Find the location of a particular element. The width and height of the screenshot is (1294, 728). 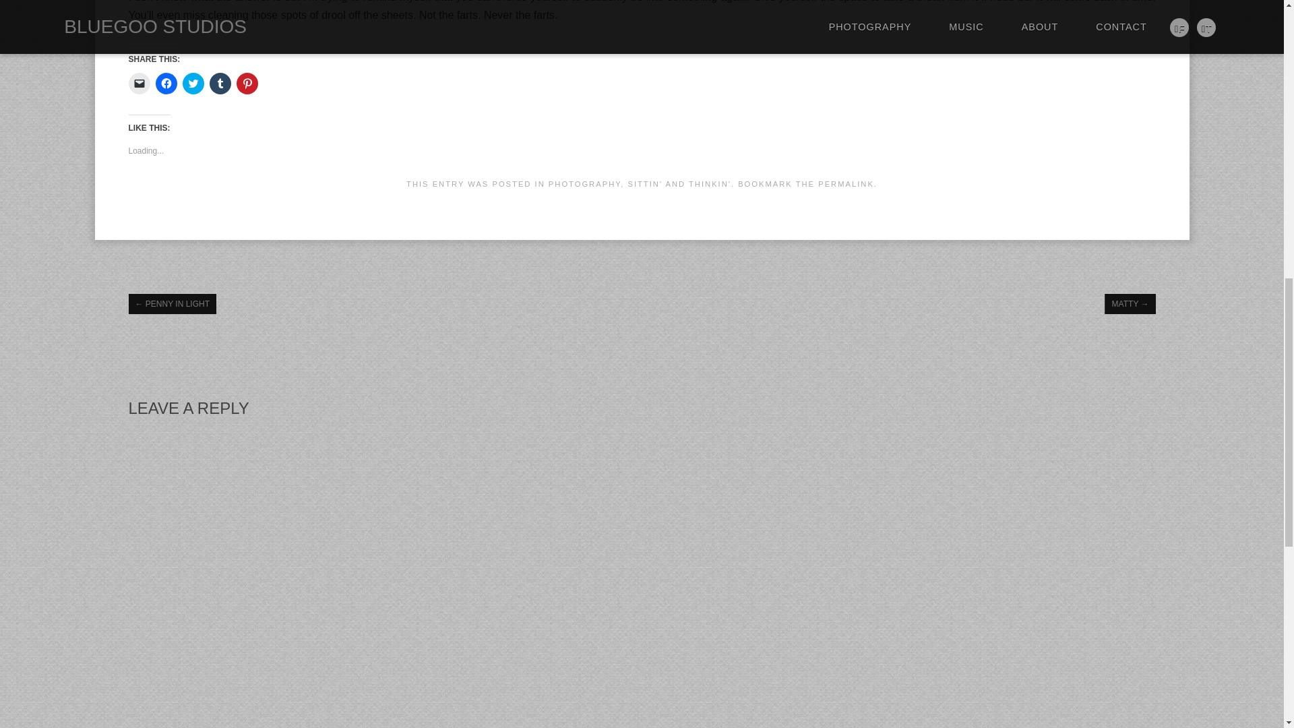

PERMALINK is located at coordinates (846, 183).